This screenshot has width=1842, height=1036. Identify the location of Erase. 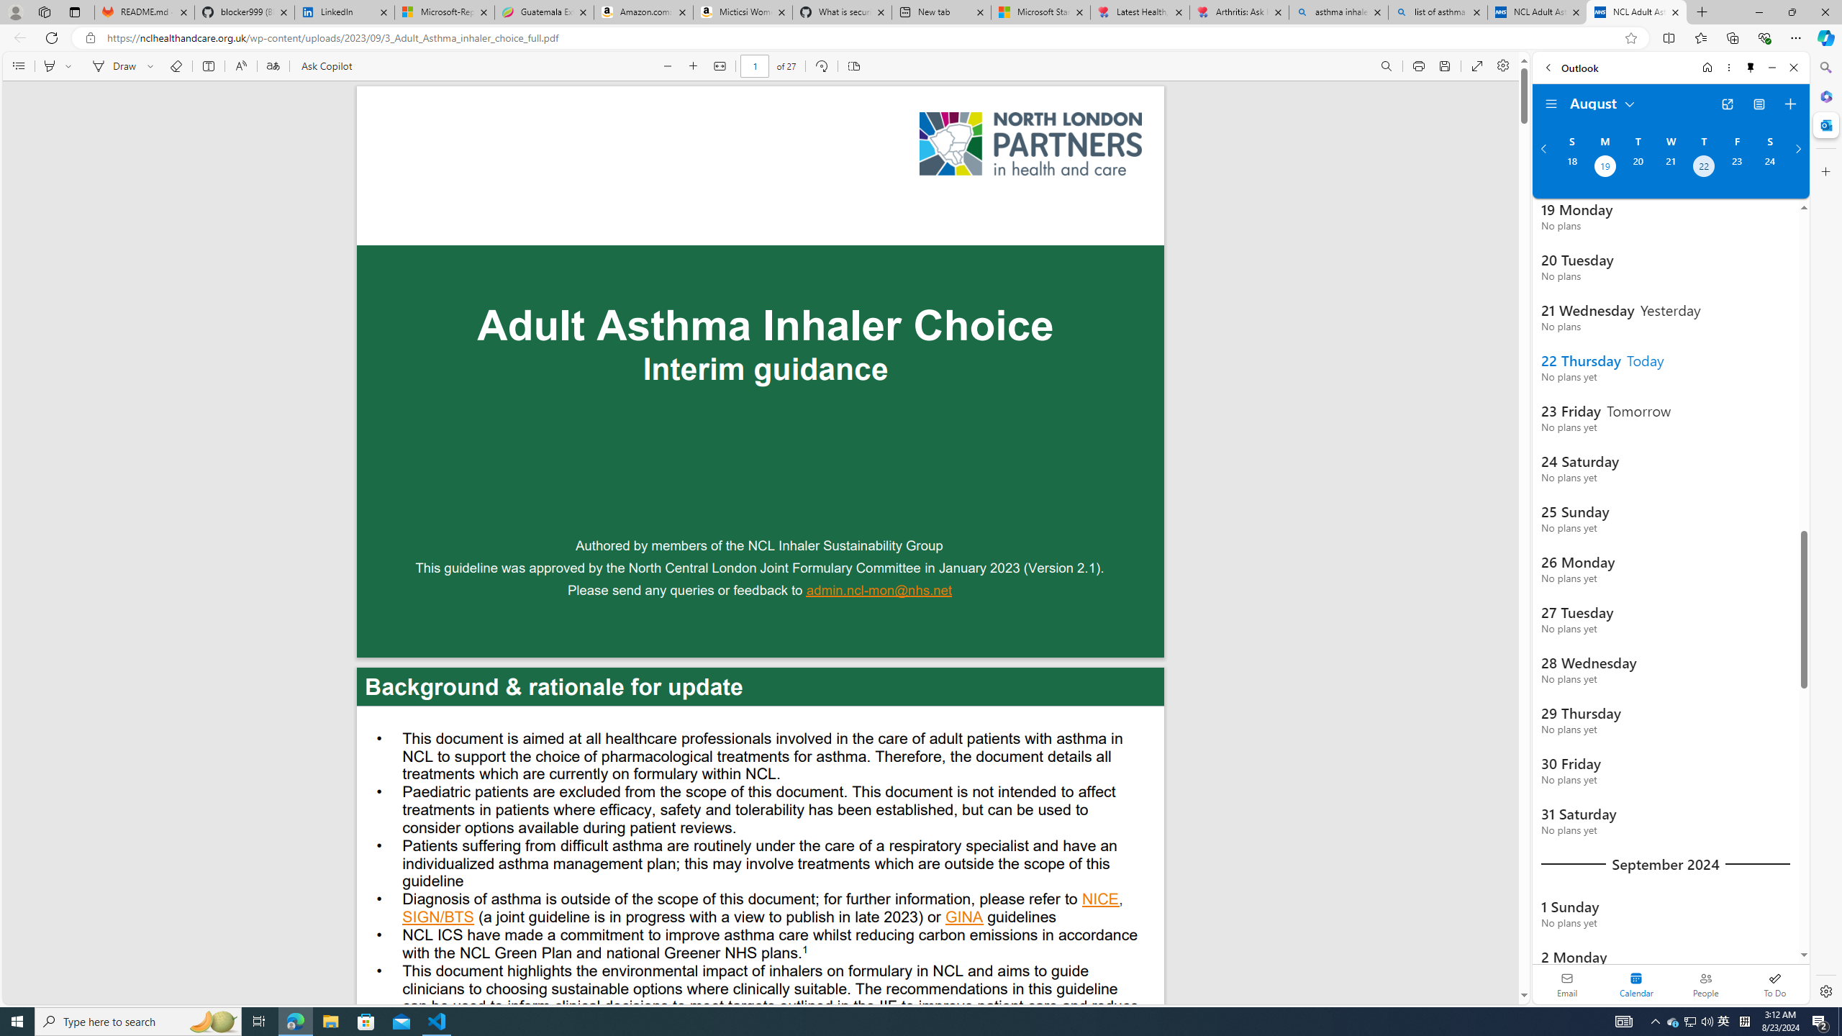
(176, 66).